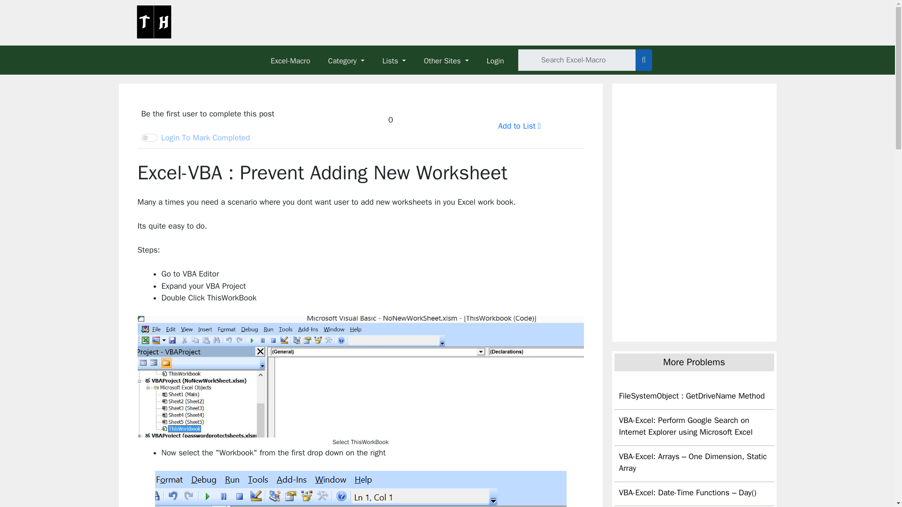 This screenshot has width=902, height=507. Describe the element at coordinates (154, 20) in the screenshot. I see `Algorithms` at that location.